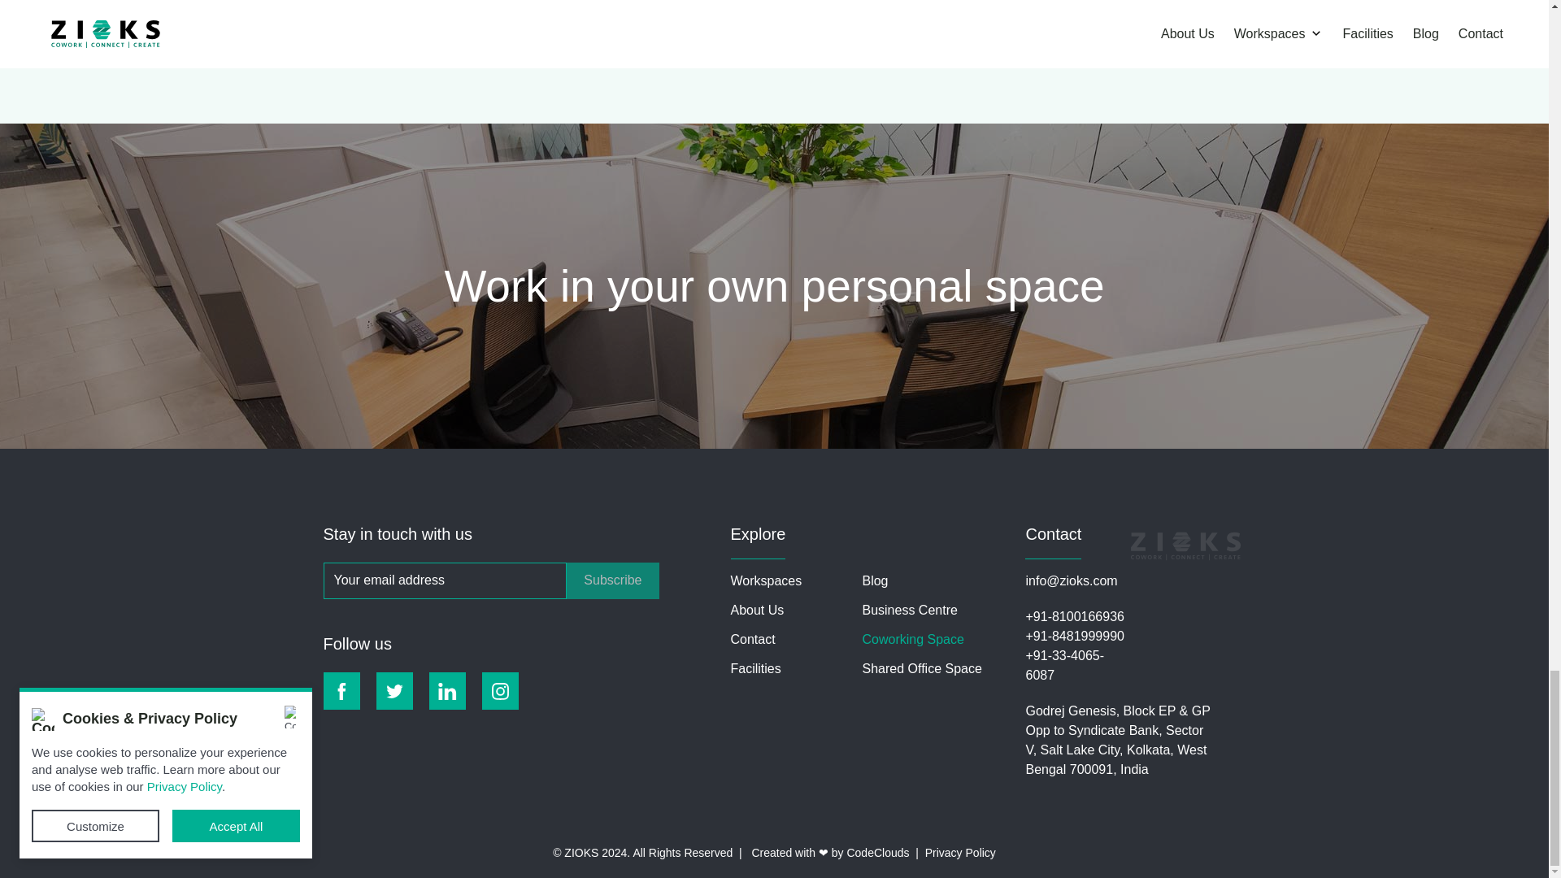 This screenshot has width=1561, height=878. I want to click on Workspaces, so click(766, 580).